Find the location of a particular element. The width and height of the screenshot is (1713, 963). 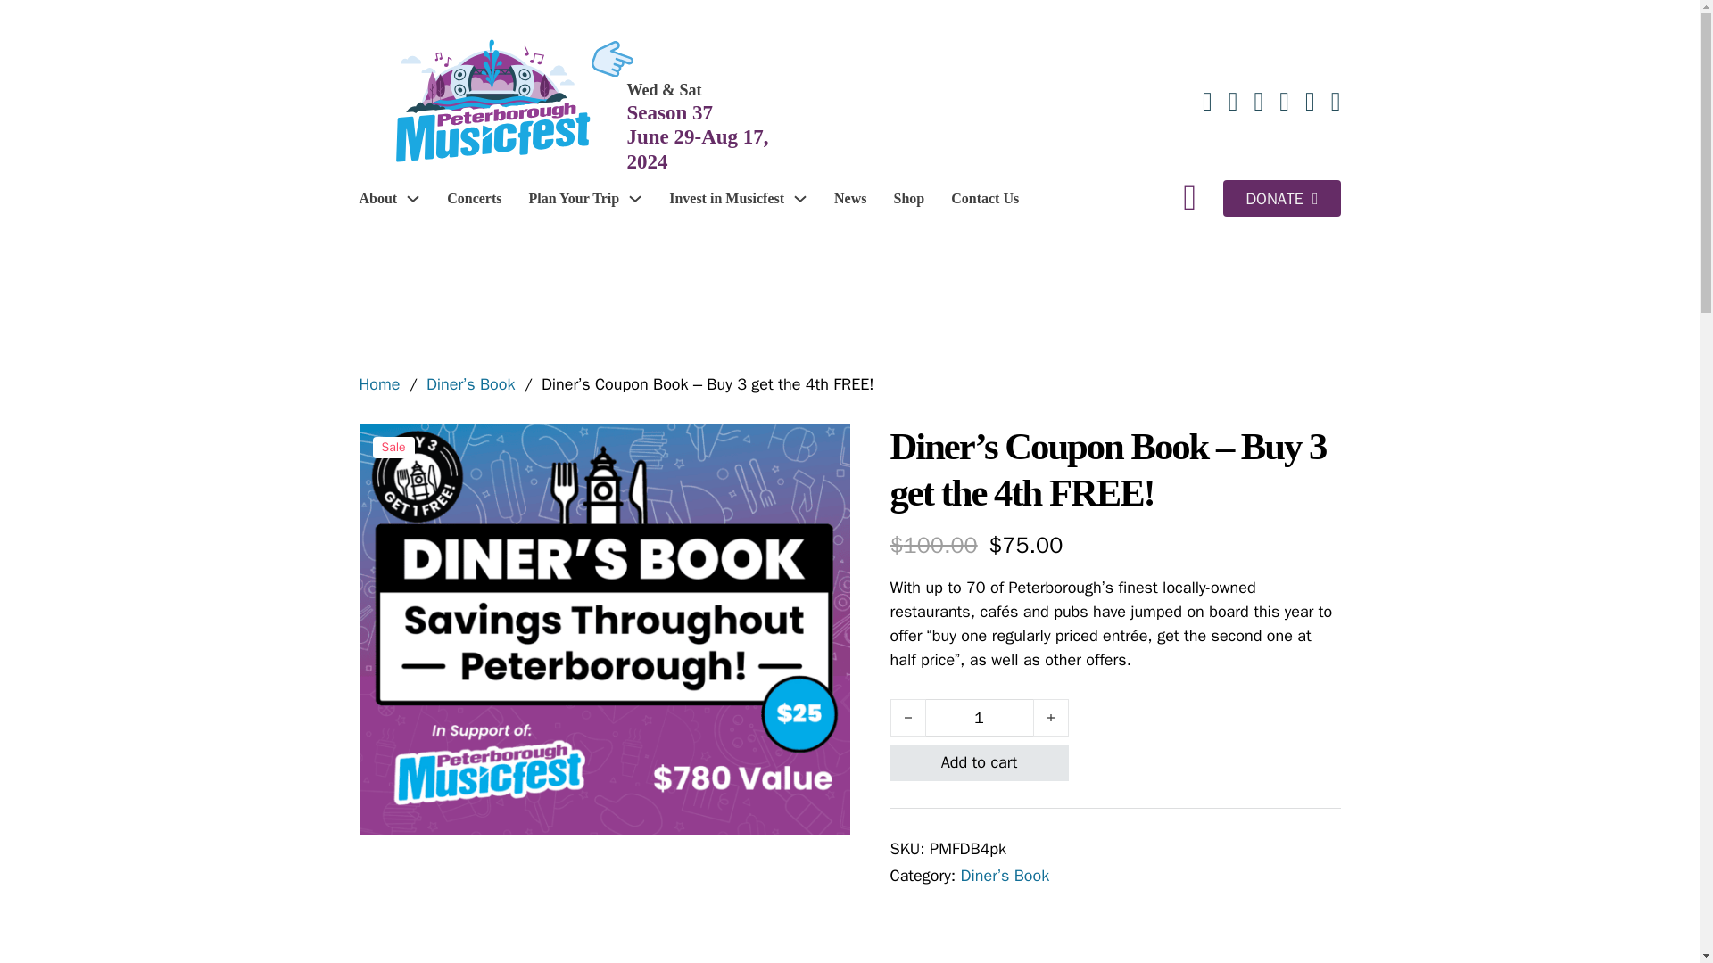

Invest in Musicfest is located at coordinates (726, 198).